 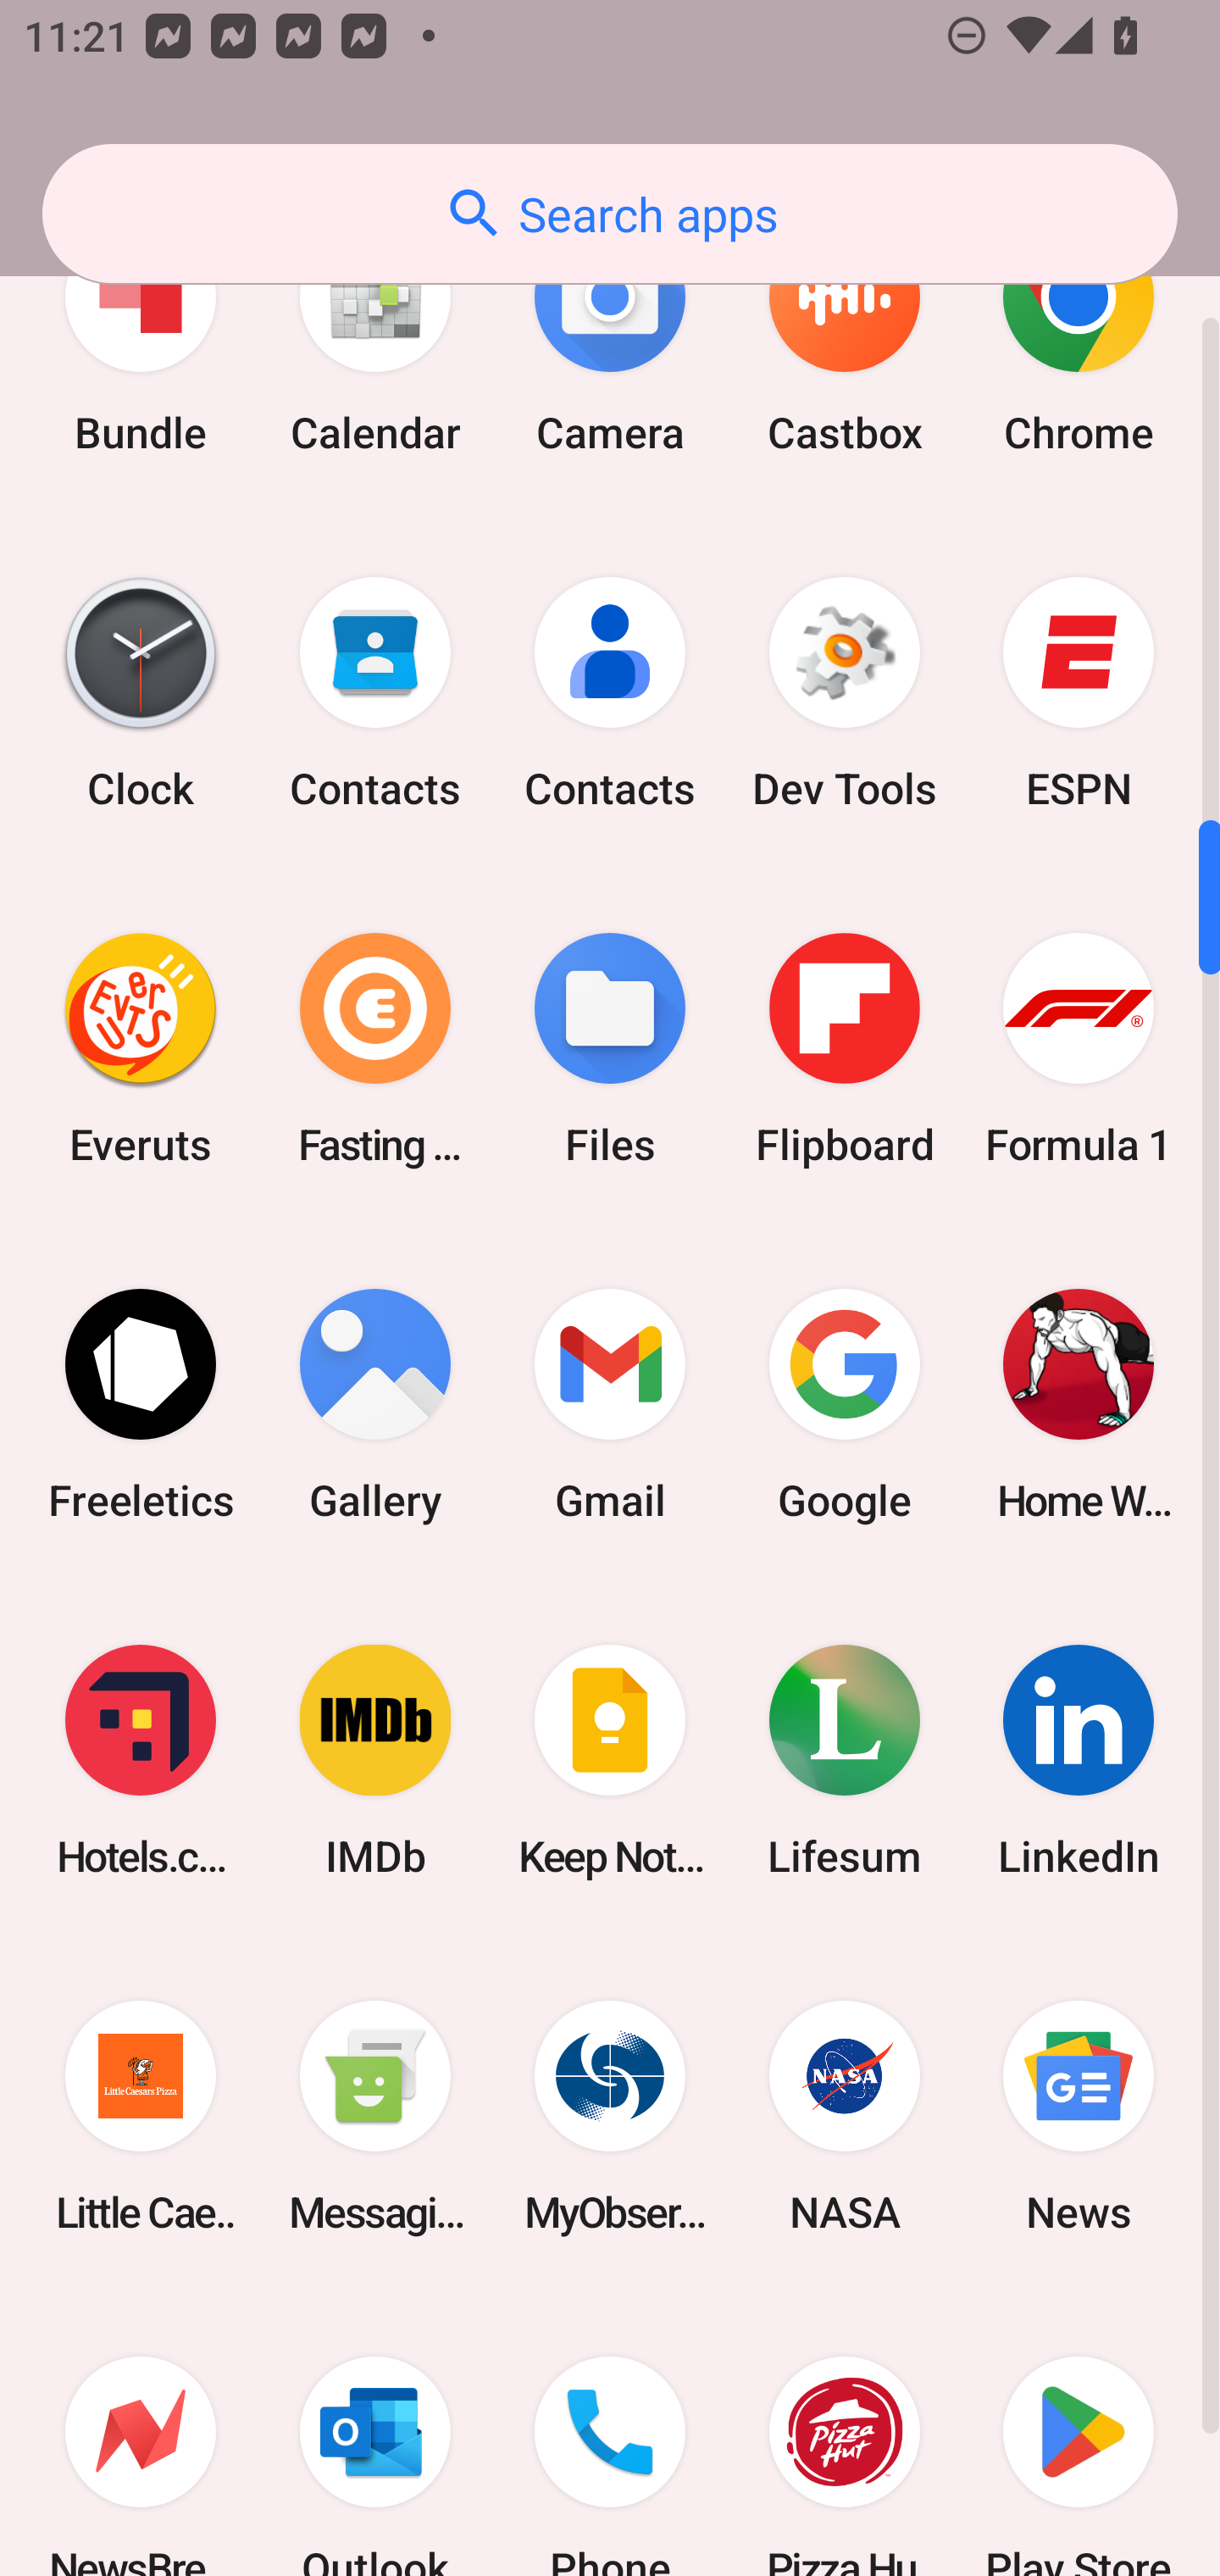 I want to click on Calendar, so click(x=375, y=342).